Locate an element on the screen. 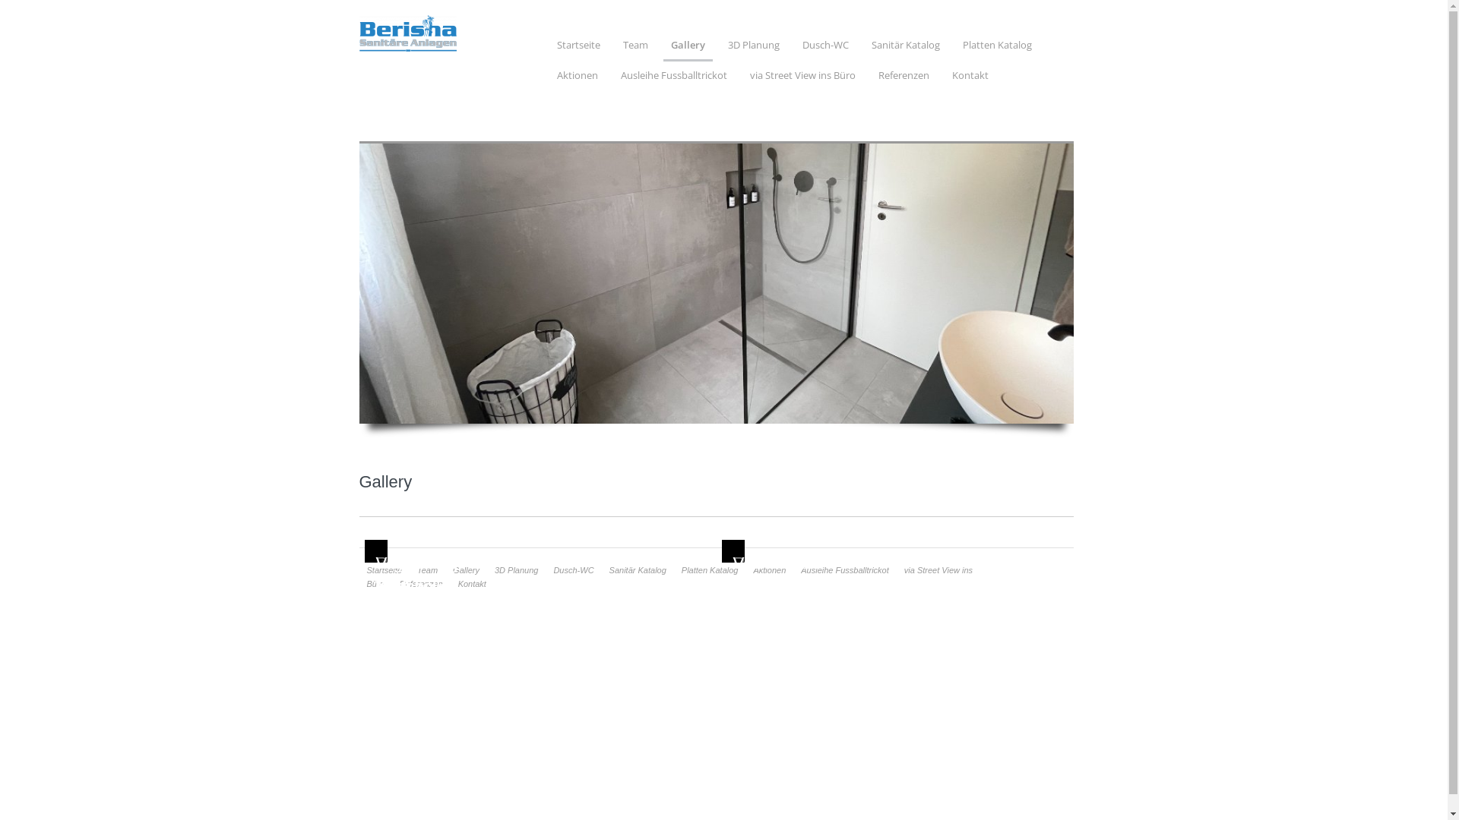 The height and width of the screenshot is (820, 1459). Referenzen is located at coordinates (904, 79).